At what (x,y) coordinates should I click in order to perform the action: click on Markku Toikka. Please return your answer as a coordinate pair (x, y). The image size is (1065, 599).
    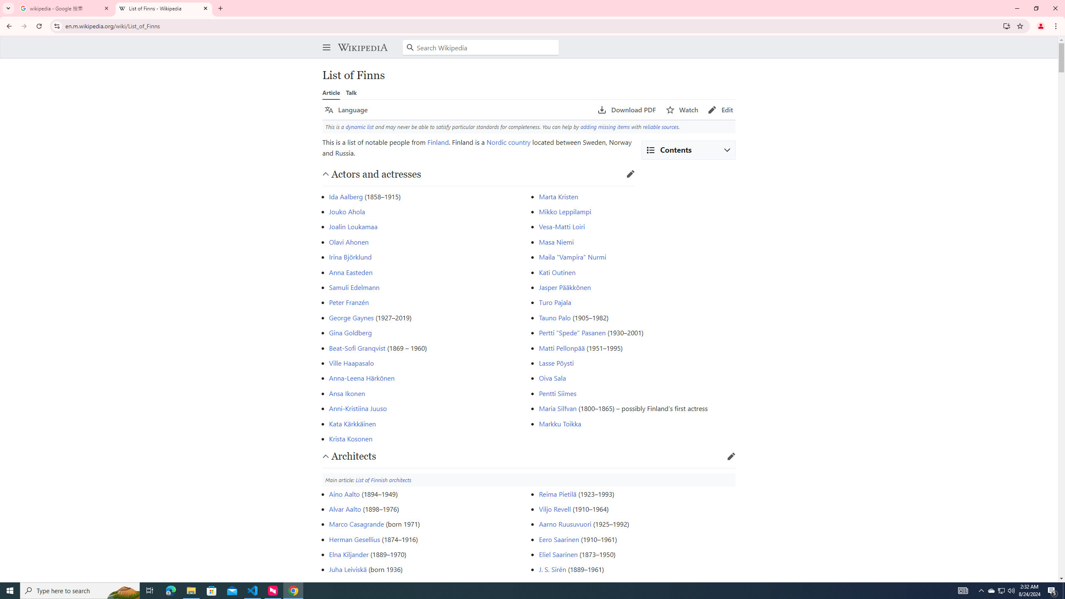
    Looking at the image, I should click on (560, 423).